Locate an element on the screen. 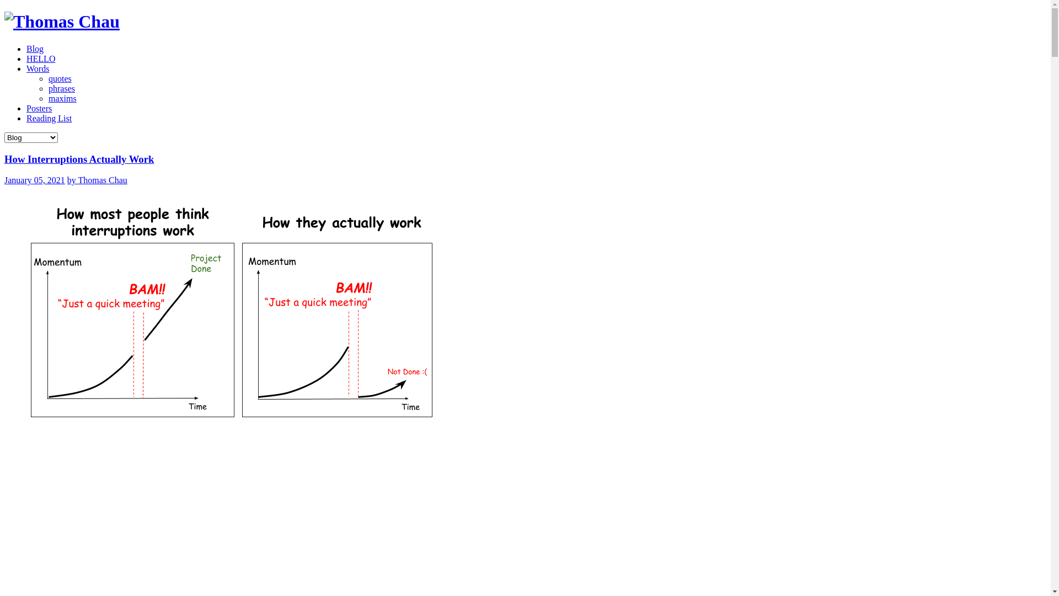 The width and height of the screenshot is (1059, 596). quotes is located at coordinates (60, 78).